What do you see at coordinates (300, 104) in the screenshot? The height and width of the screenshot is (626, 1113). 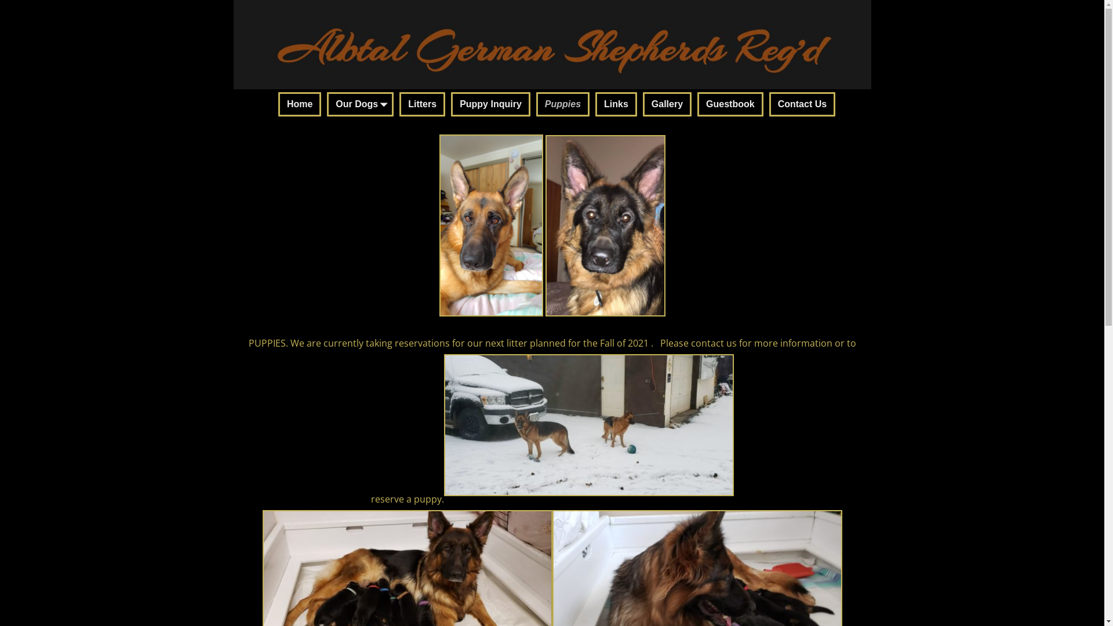 I see `Home` at bounding box center [300, 104].